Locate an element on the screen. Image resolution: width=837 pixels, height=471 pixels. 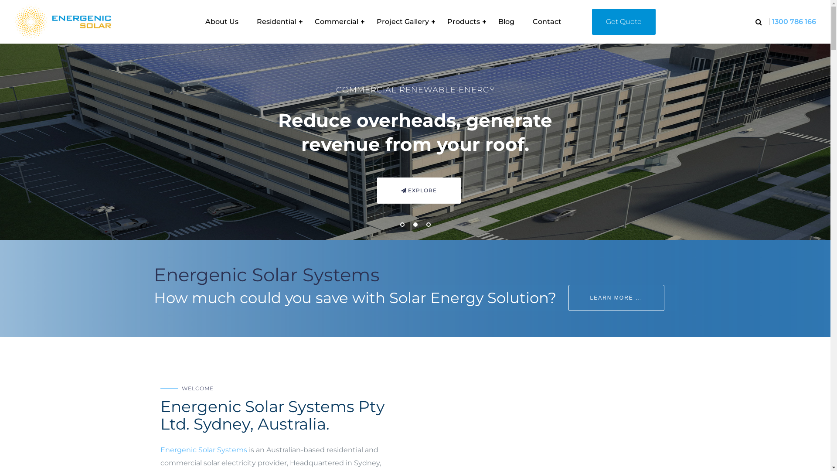
Commercial is located at coordinates (337, 22).